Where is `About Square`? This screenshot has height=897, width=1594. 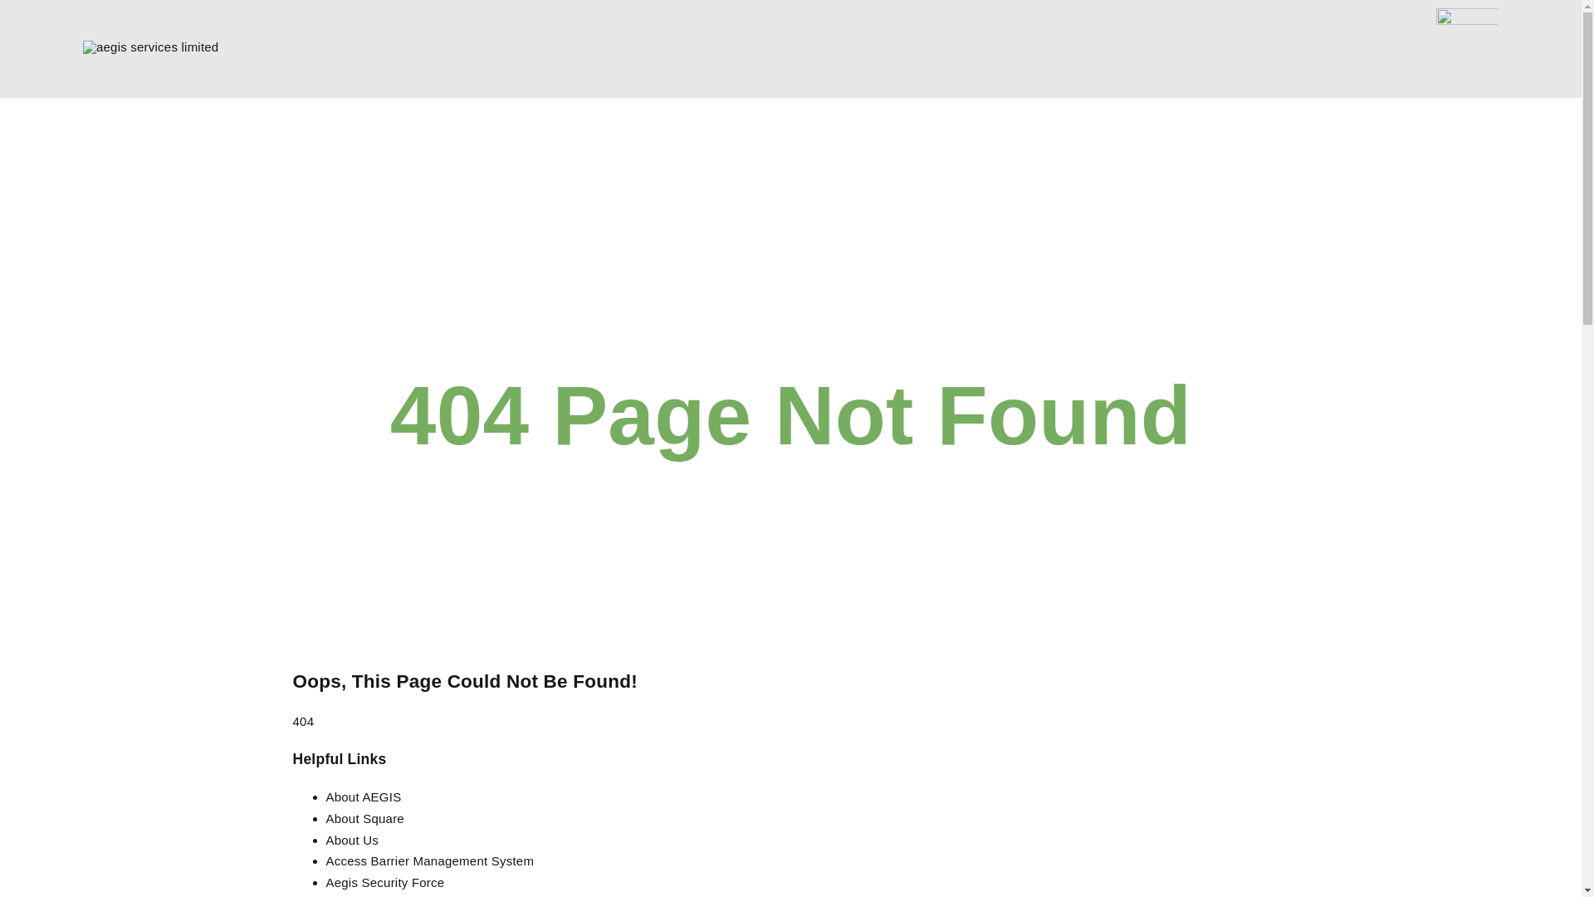 About Square is located at coordinates (364, 819).